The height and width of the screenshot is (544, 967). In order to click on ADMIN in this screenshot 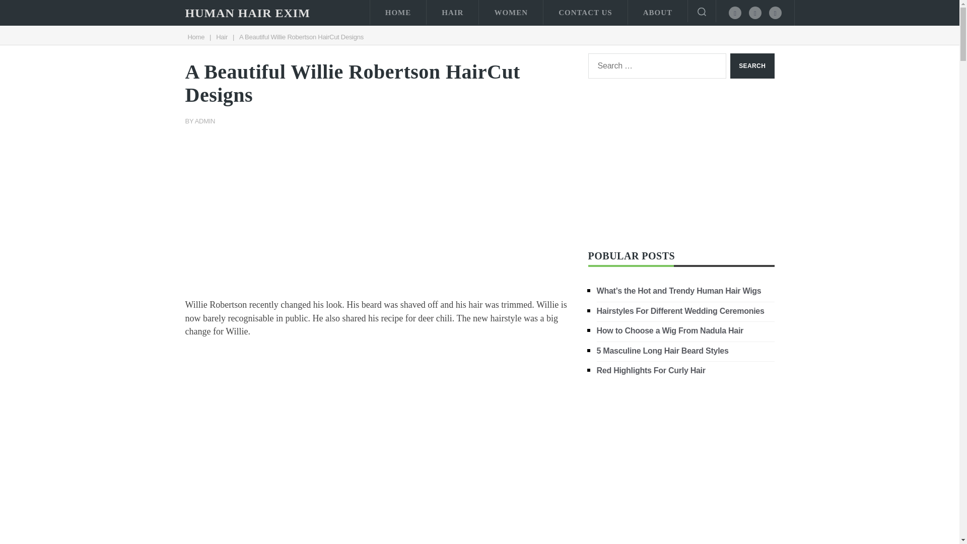, I will do `click(205, 121)`.